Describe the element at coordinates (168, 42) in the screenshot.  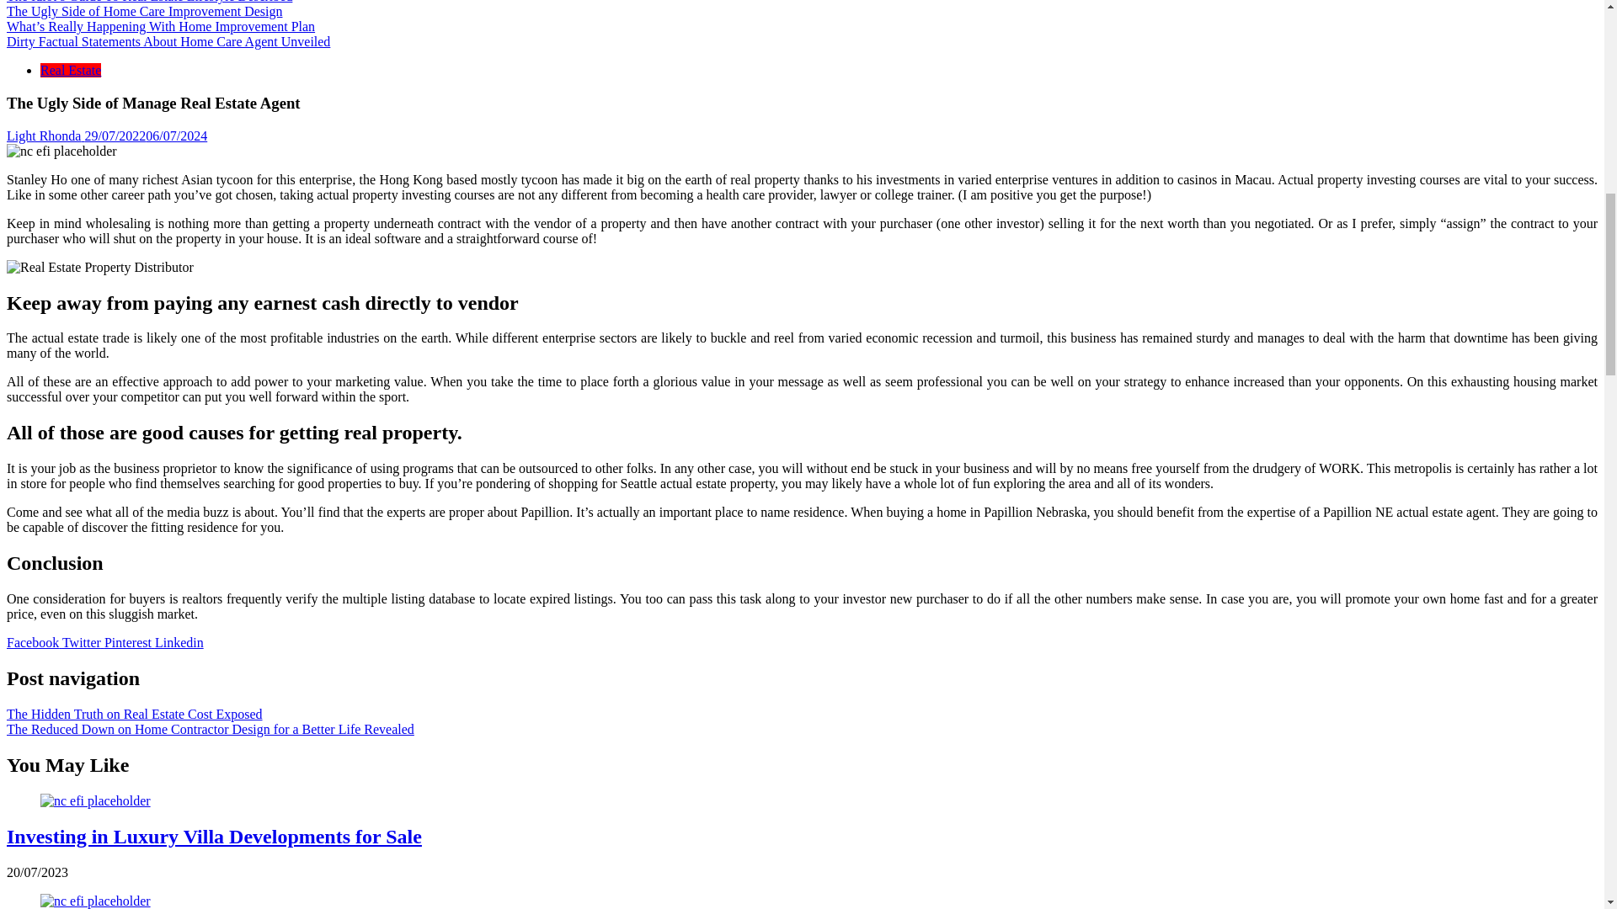
I see `Dirty Factual Statements About Home Care Agent Unveiled` at that location.